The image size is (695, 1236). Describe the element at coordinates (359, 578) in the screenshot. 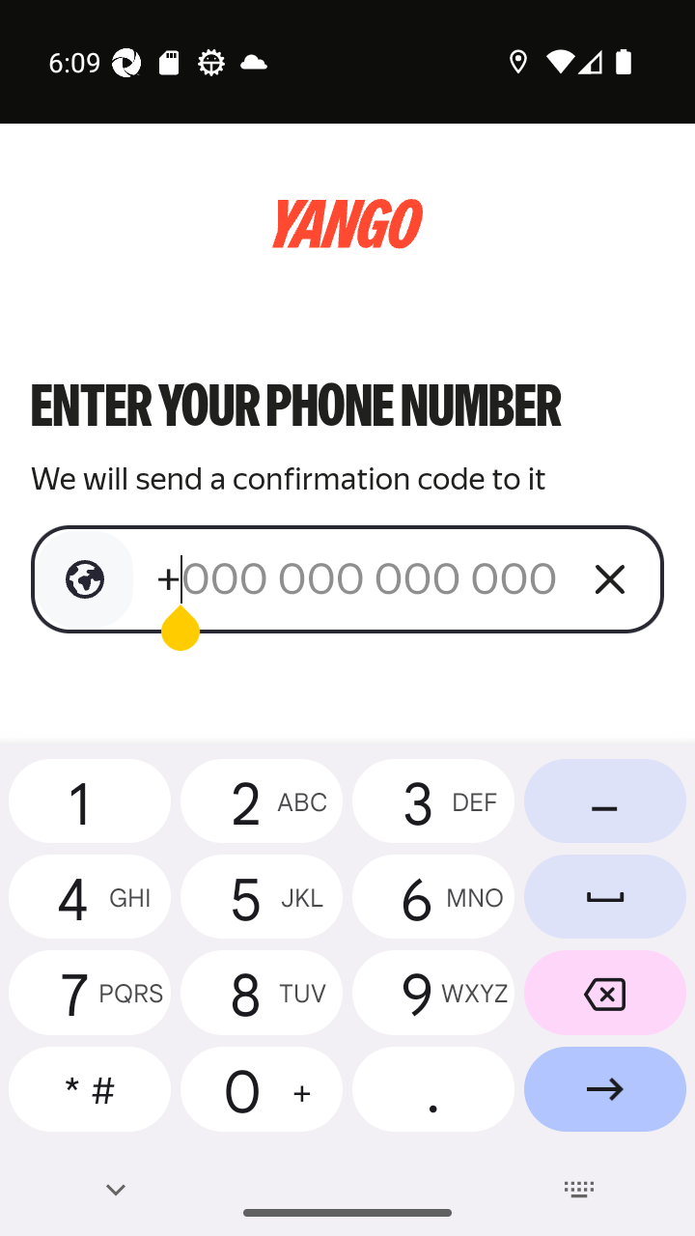

I see `+` at that location.